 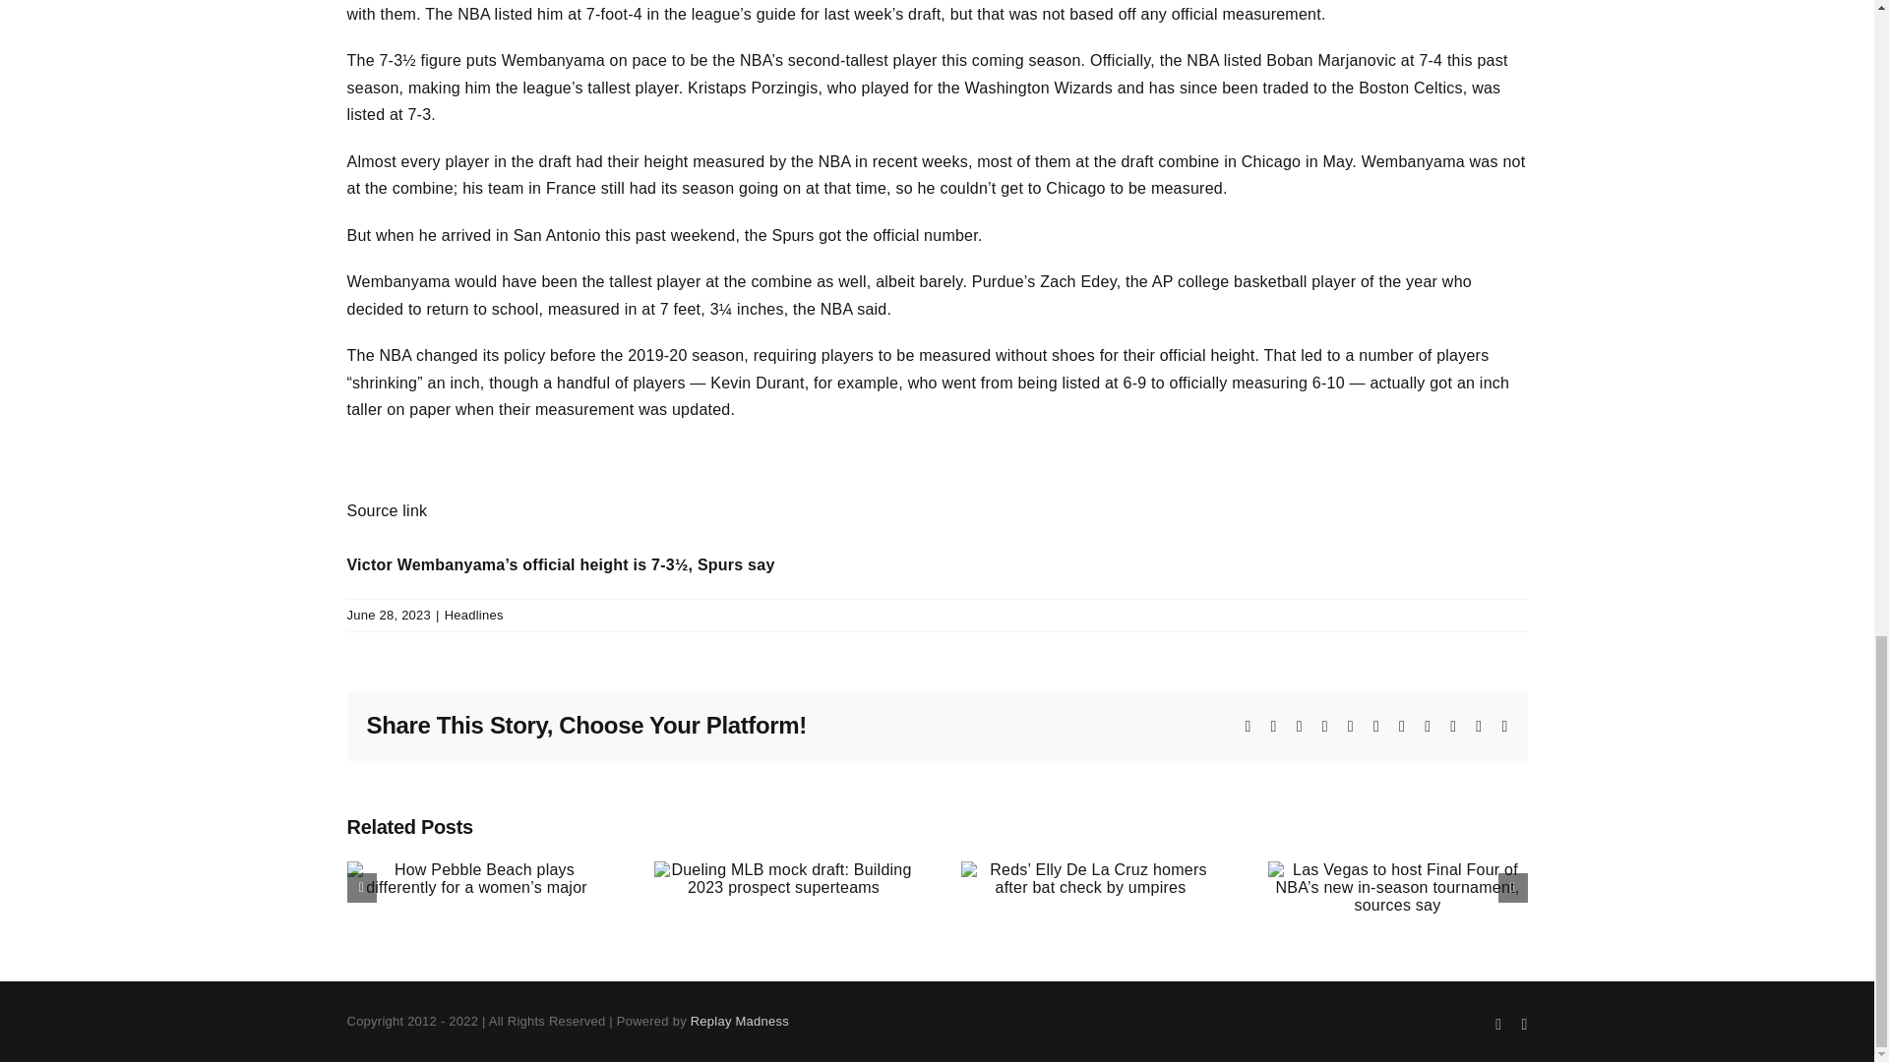 I want to click on Washington Wizards, so click(x=1039, y=88).